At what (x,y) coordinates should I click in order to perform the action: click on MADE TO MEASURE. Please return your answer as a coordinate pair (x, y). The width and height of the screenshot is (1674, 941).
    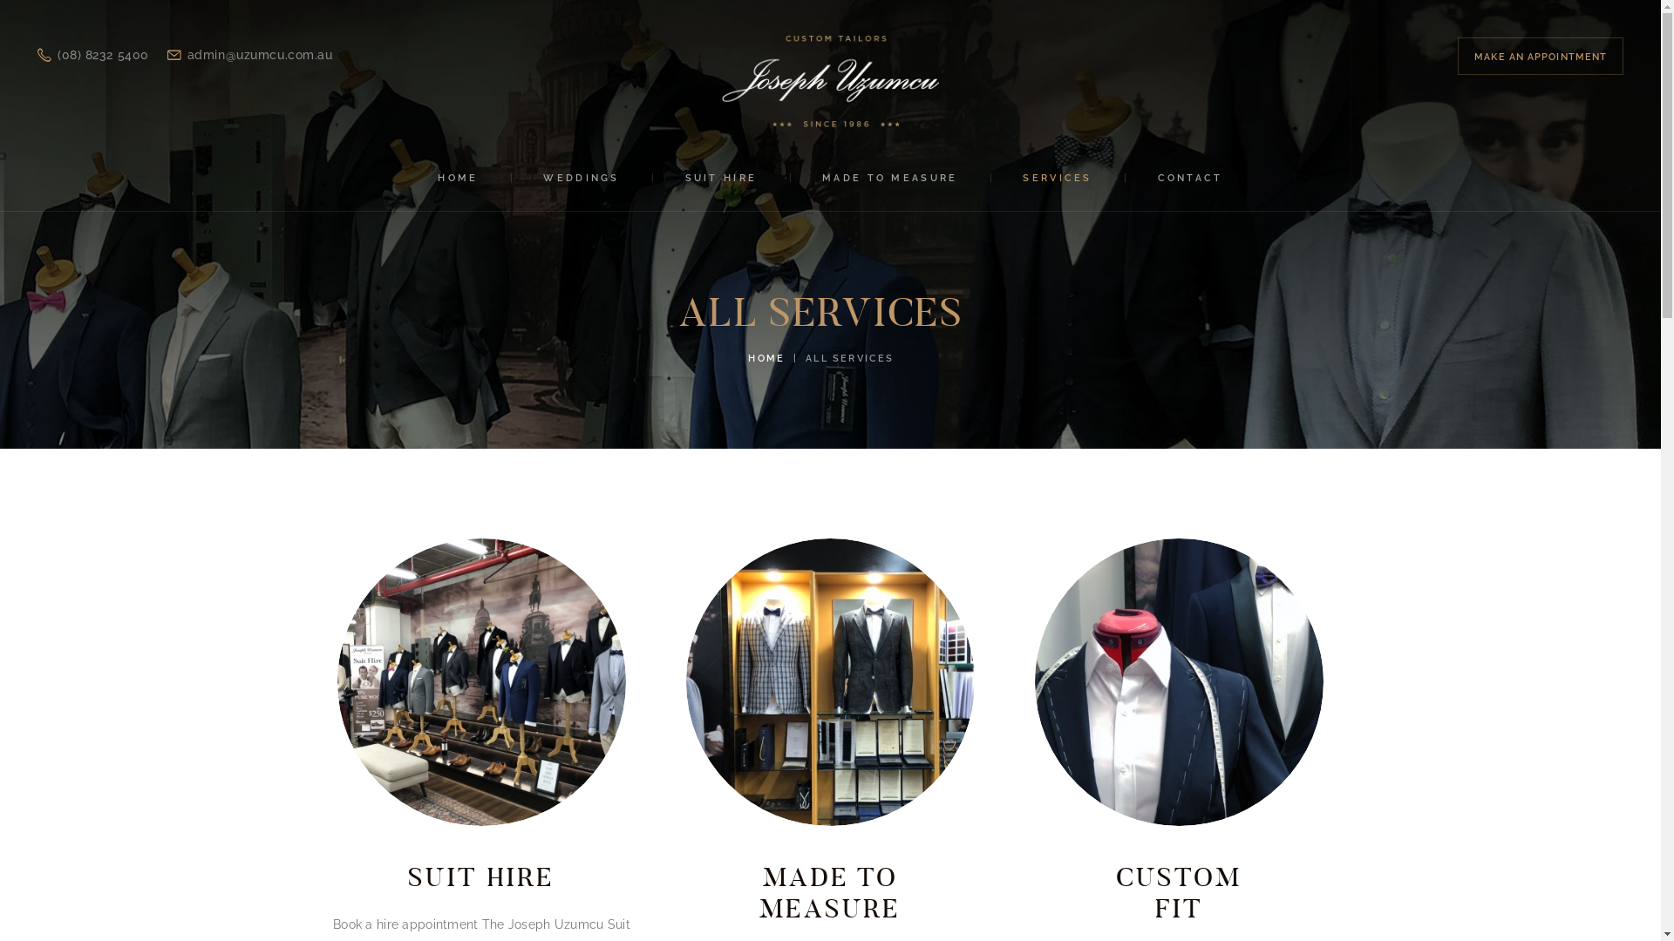
    Looking at the image, I should click on (890, 179).